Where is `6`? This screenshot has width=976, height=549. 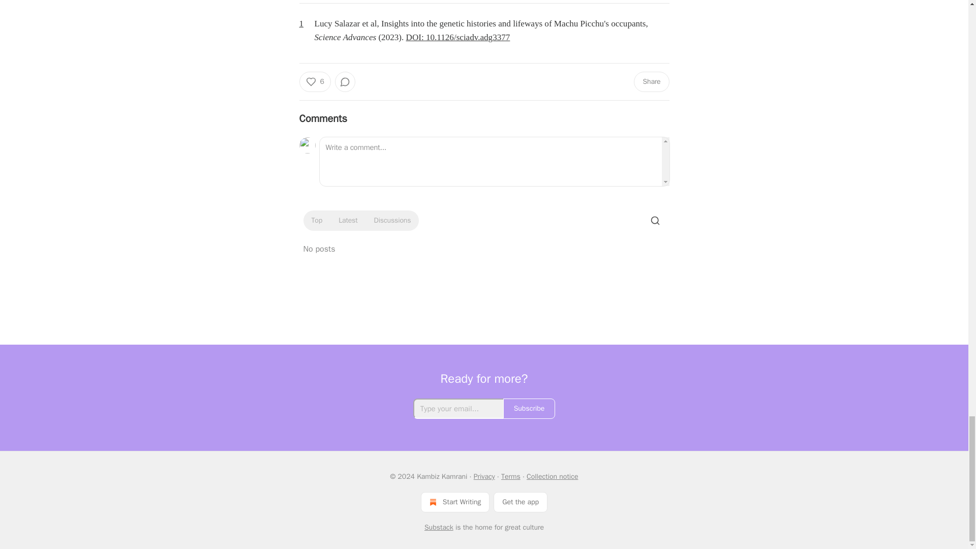 6 is located at coordinates (314, 82).